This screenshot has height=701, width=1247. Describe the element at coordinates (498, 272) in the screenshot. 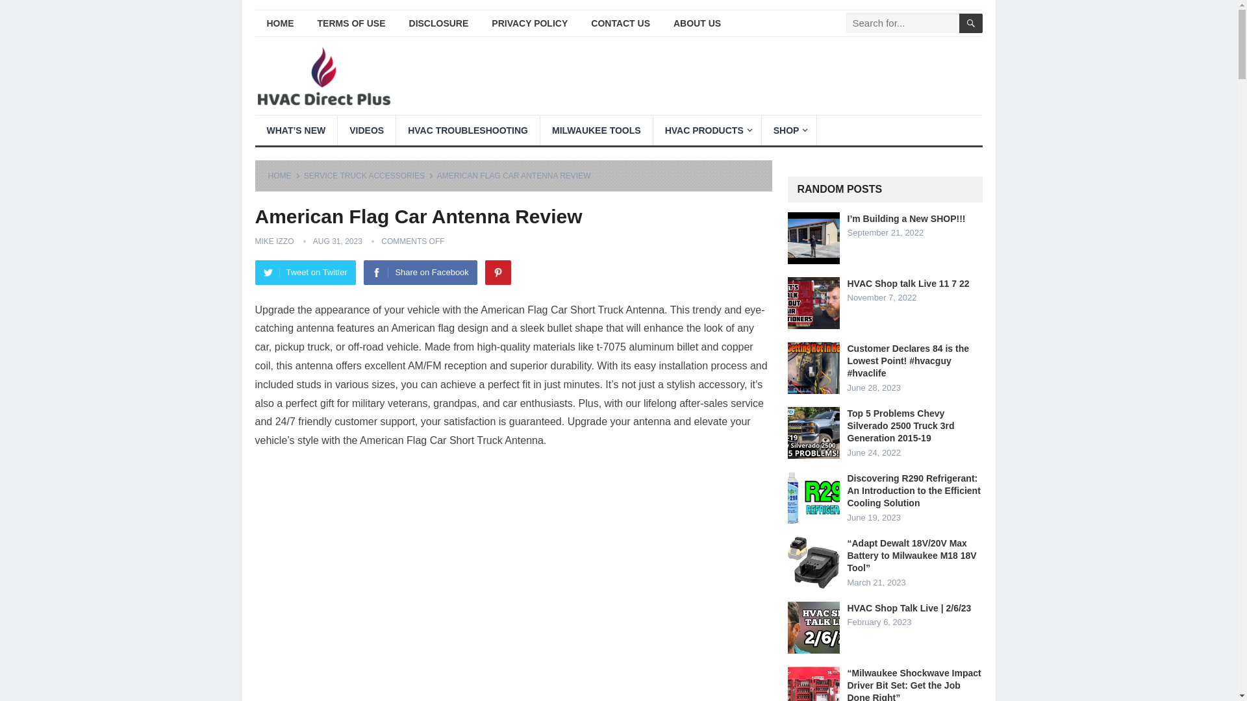

I see `Pinterest` at that location.